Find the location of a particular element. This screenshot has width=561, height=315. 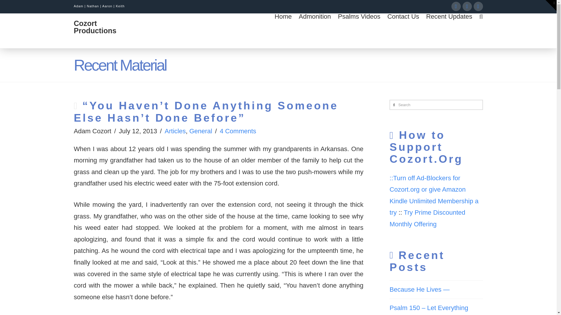

YouTube is located at coordinates (467, 6).